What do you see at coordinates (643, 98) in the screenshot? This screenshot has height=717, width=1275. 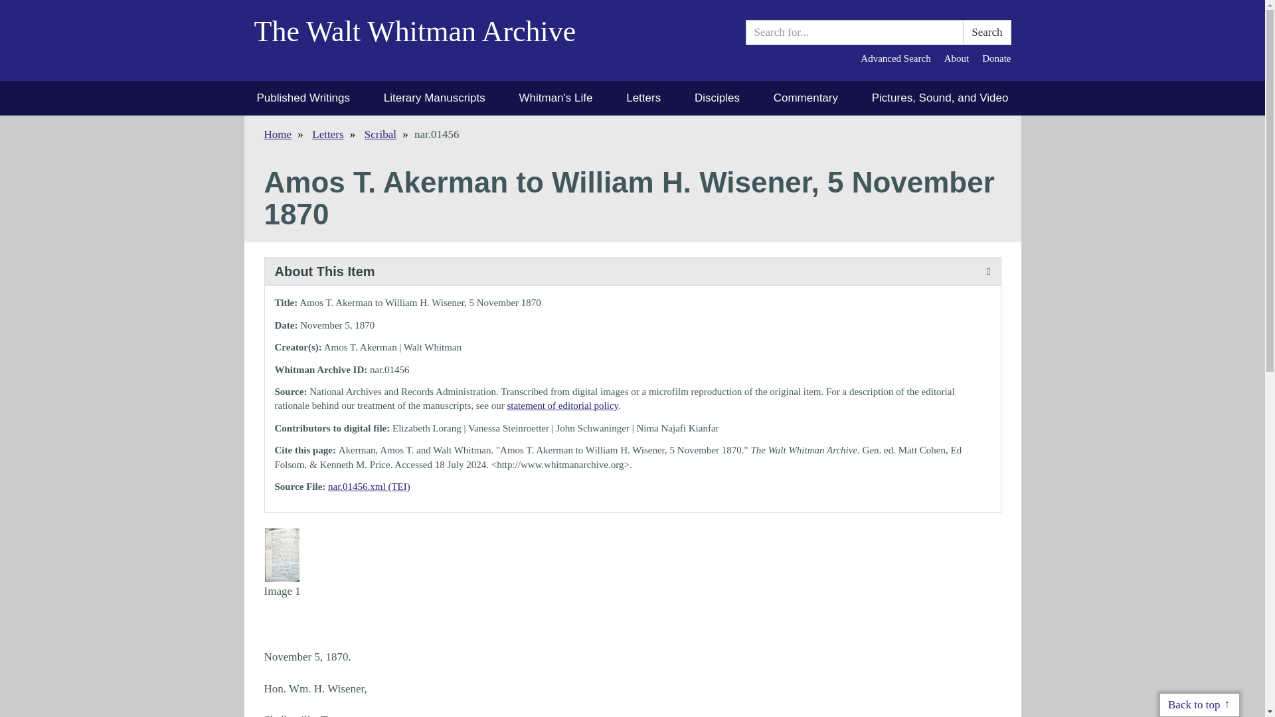 I see `Letters` at bounding box center [643, 98].